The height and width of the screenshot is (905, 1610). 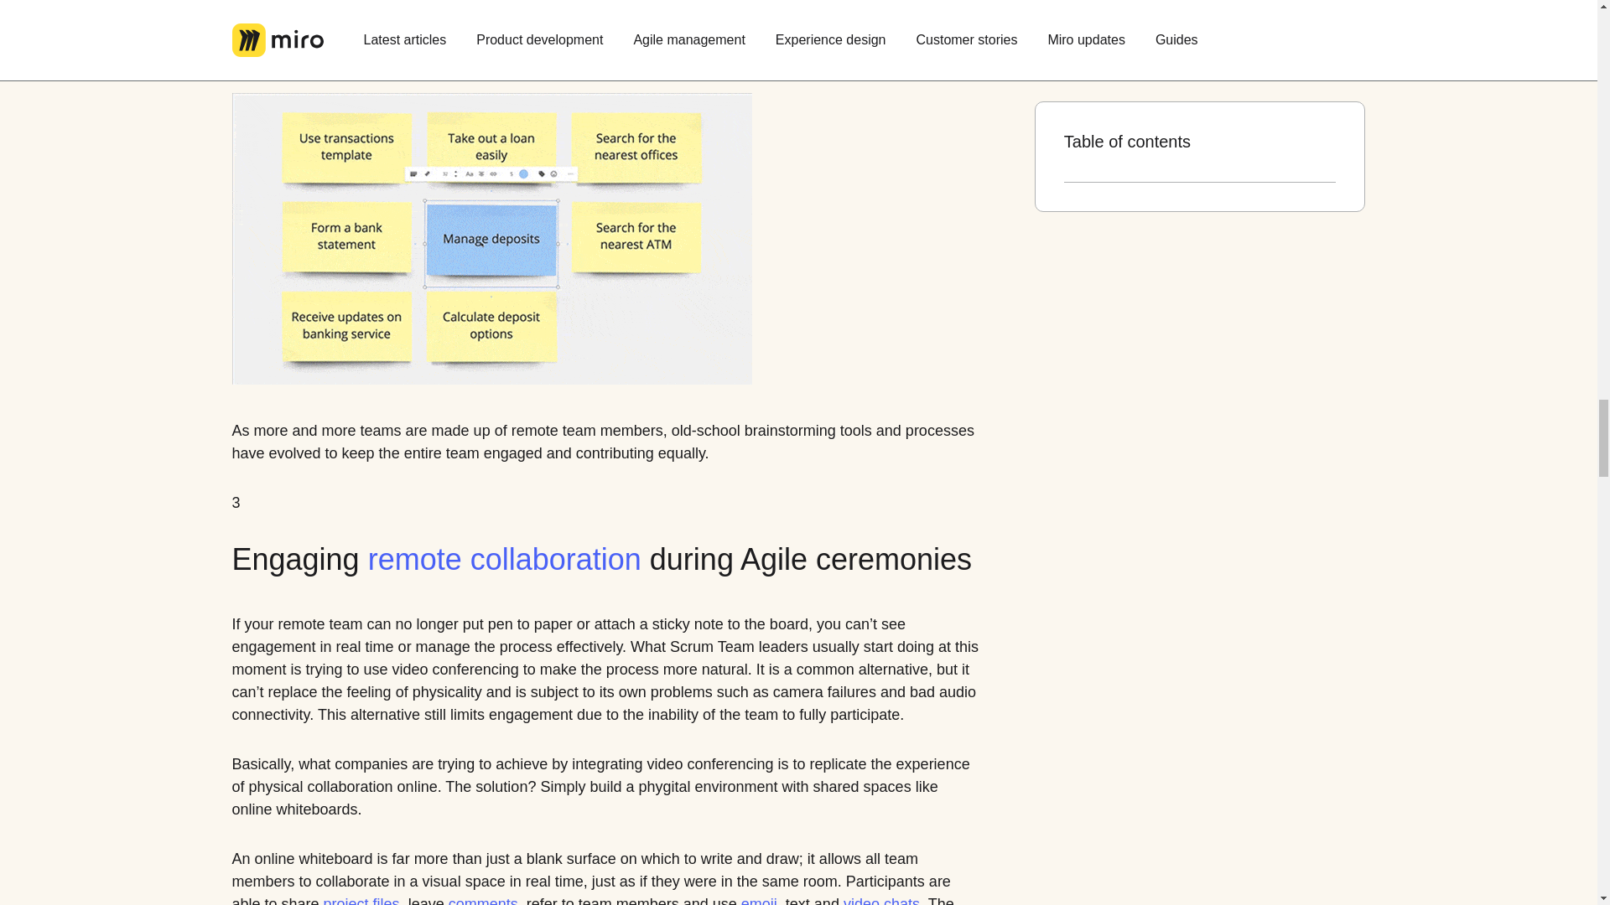 What do you see at coordinates (297, 54) in the screenshot?
I see `Trello` at bounding box center [297, 54].